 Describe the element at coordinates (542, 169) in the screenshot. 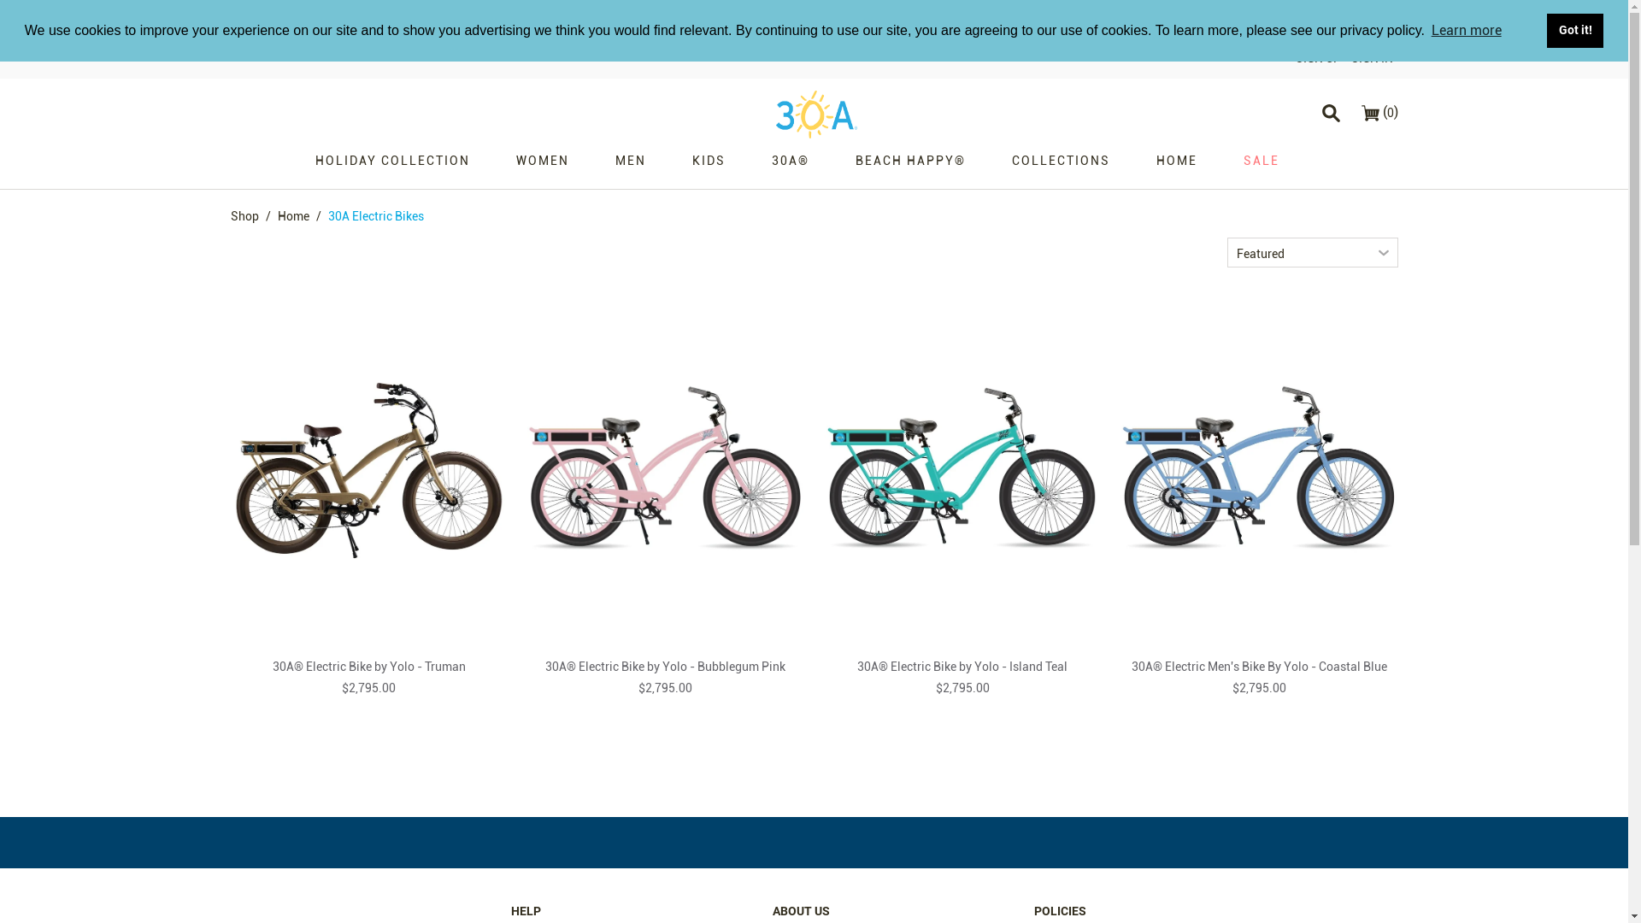

I see `WOMEN` at that location.